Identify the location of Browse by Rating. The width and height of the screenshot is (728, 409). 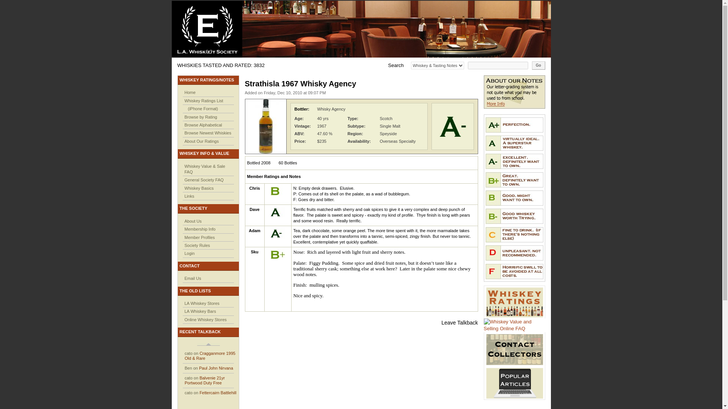
(200, 117).